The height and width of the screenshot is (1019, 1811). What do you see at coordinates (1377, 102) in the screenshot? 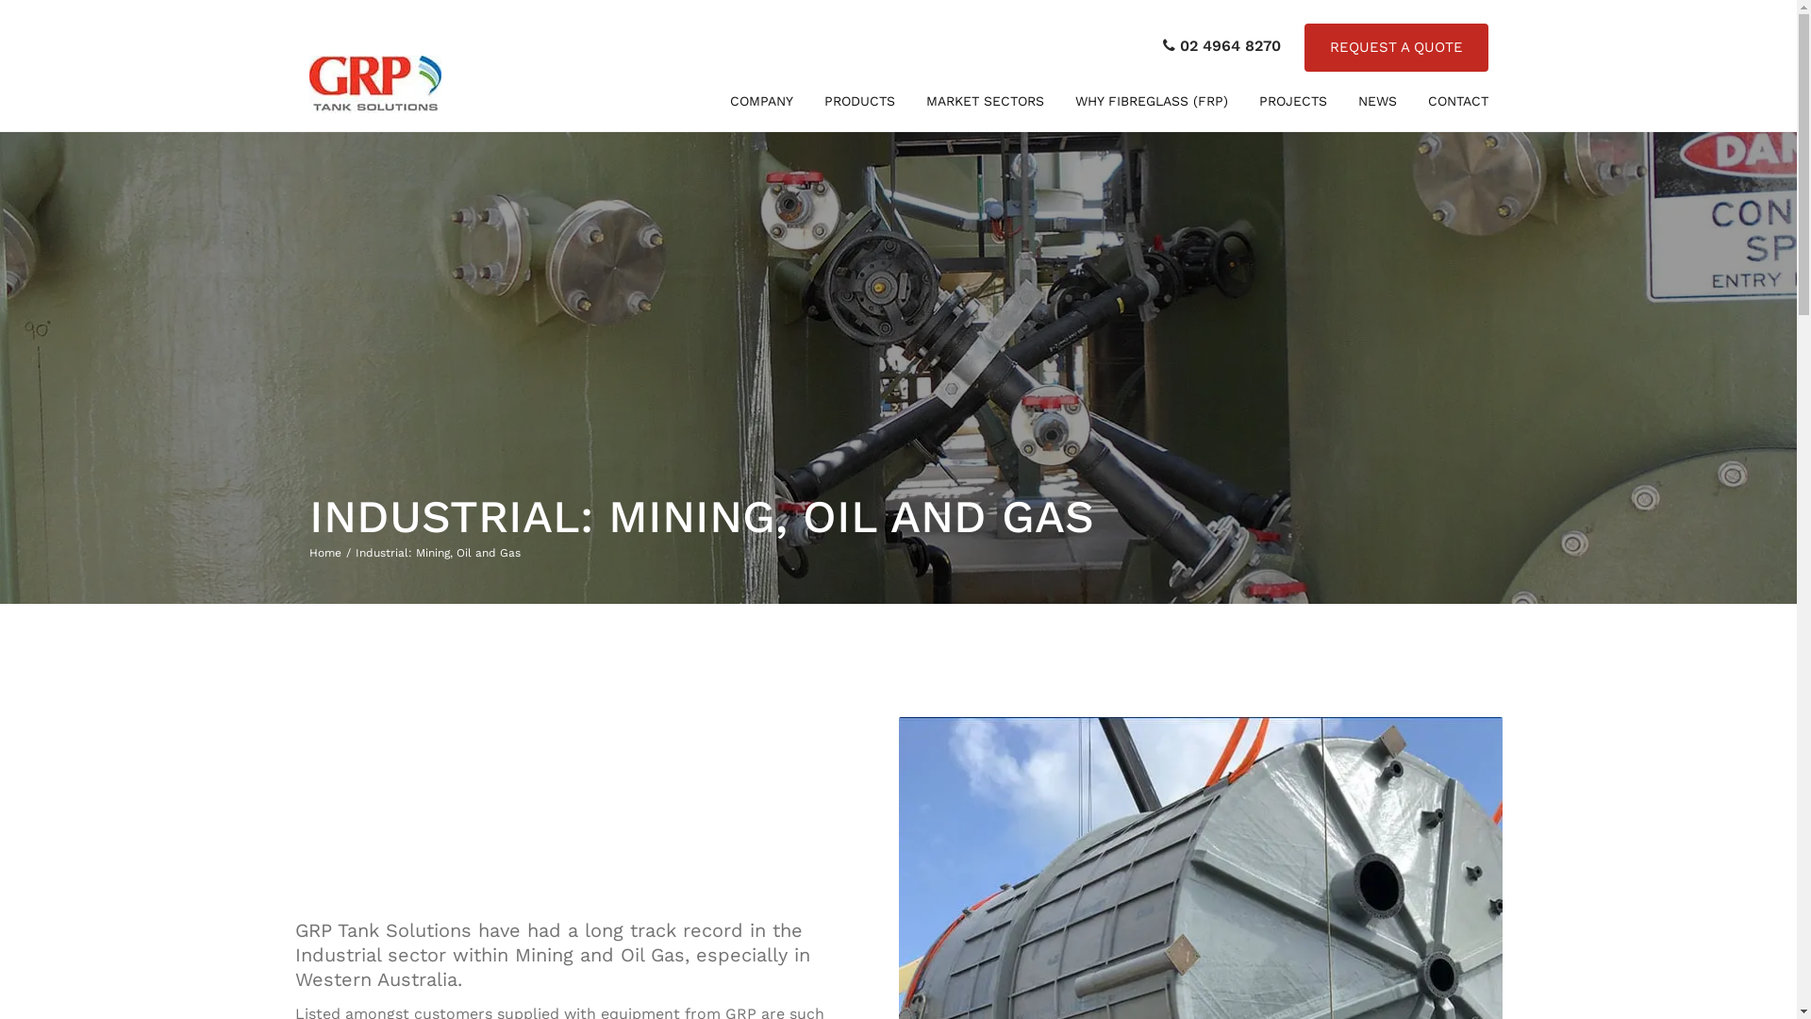
I see `NEWS` at bounding box center [1377, 102].